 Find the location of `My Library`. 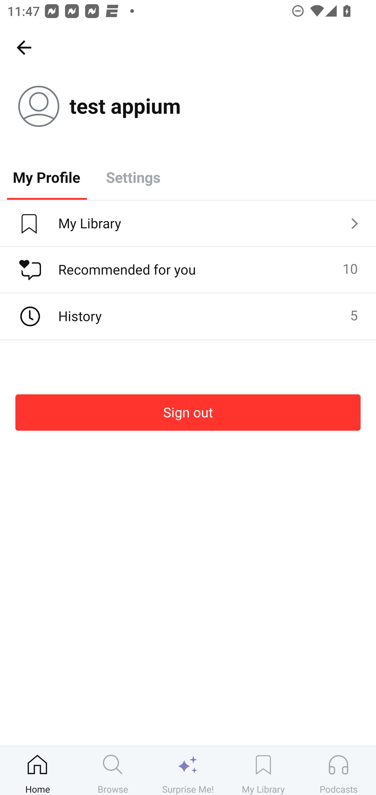

My Library is located at coordinates (263, 771).